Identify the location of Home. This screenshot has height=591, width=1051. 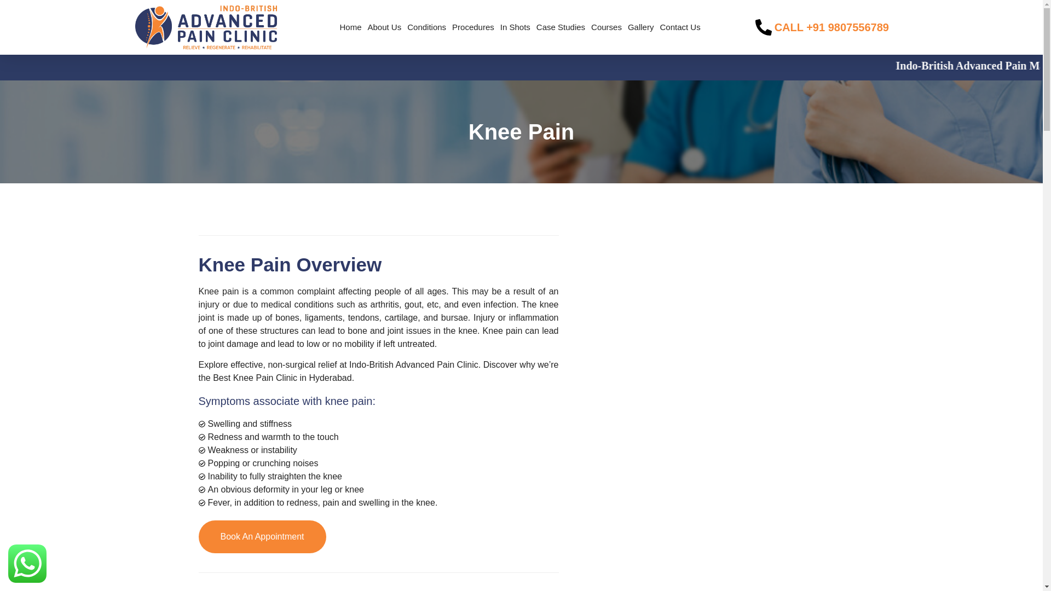
(350, 27).